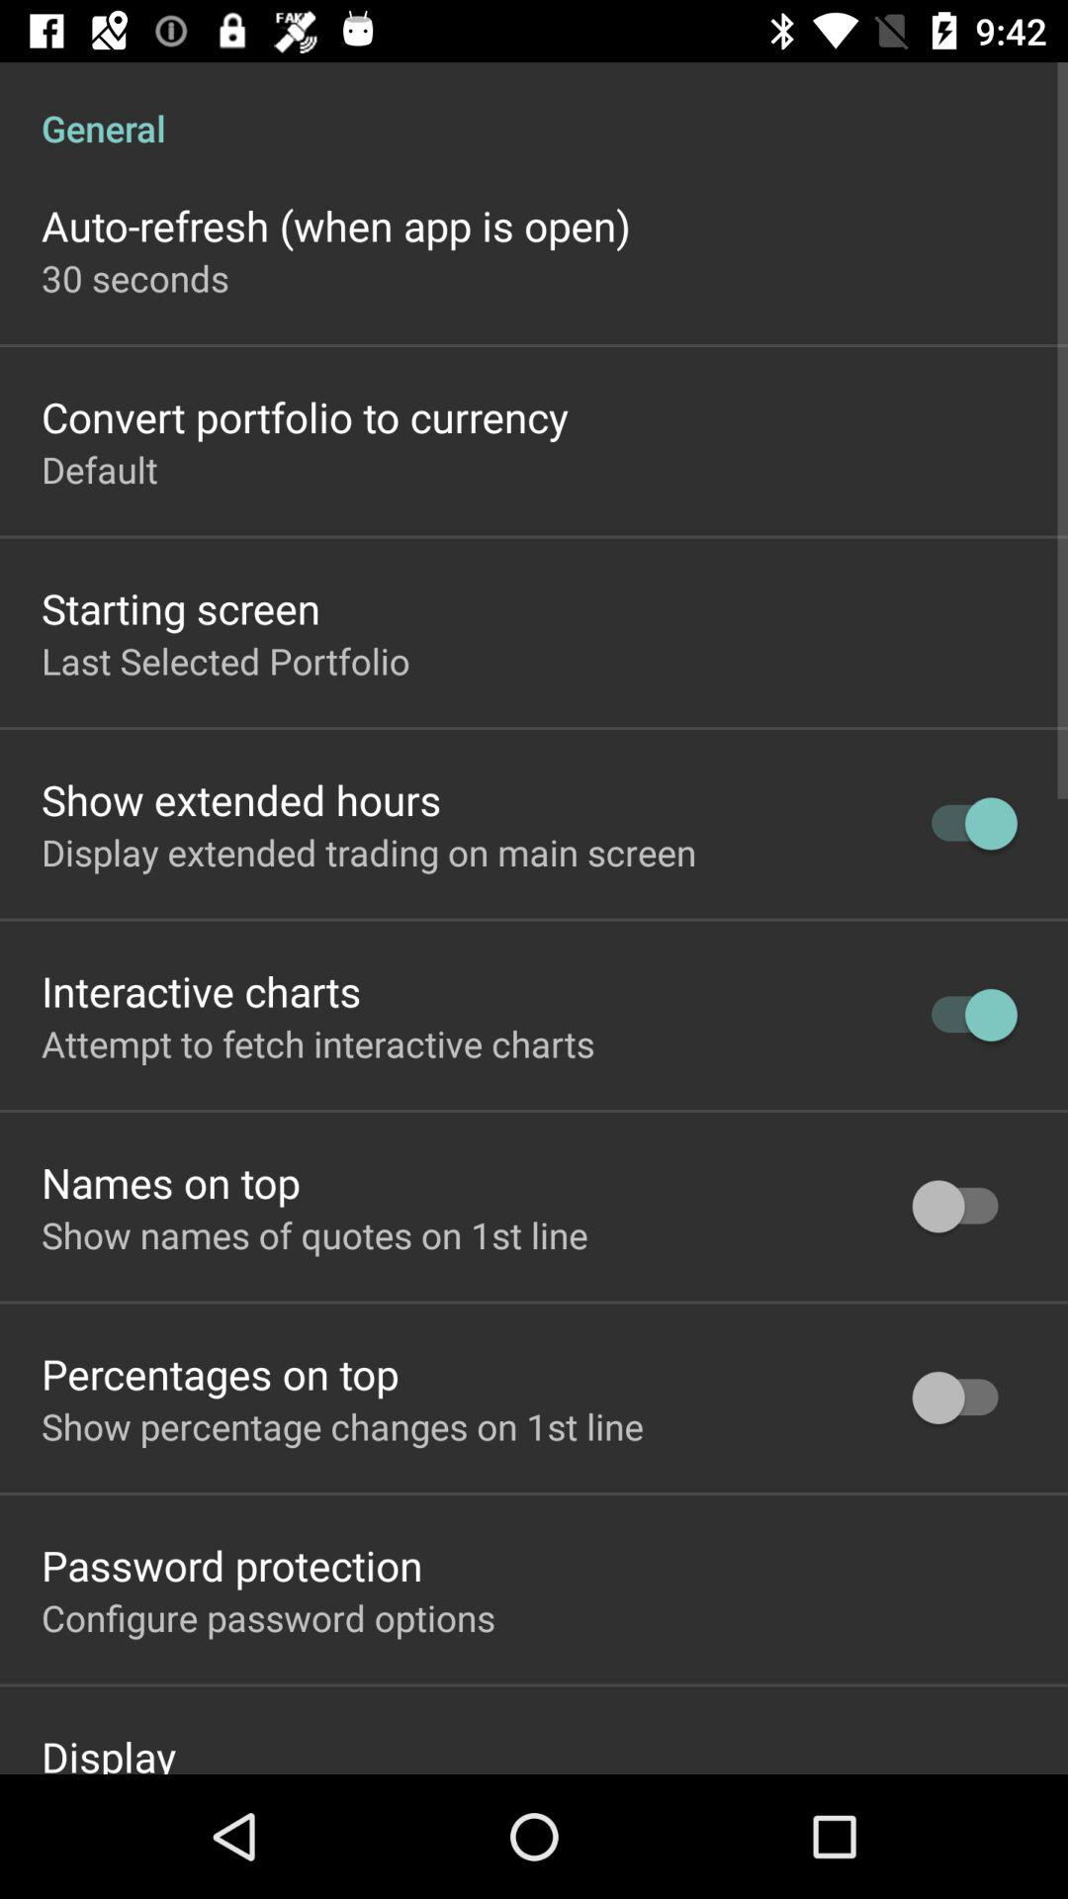  Describe the element at coordinates (369, 852) in the screenshot. I see `turn on item above interactive charts item` at that location.